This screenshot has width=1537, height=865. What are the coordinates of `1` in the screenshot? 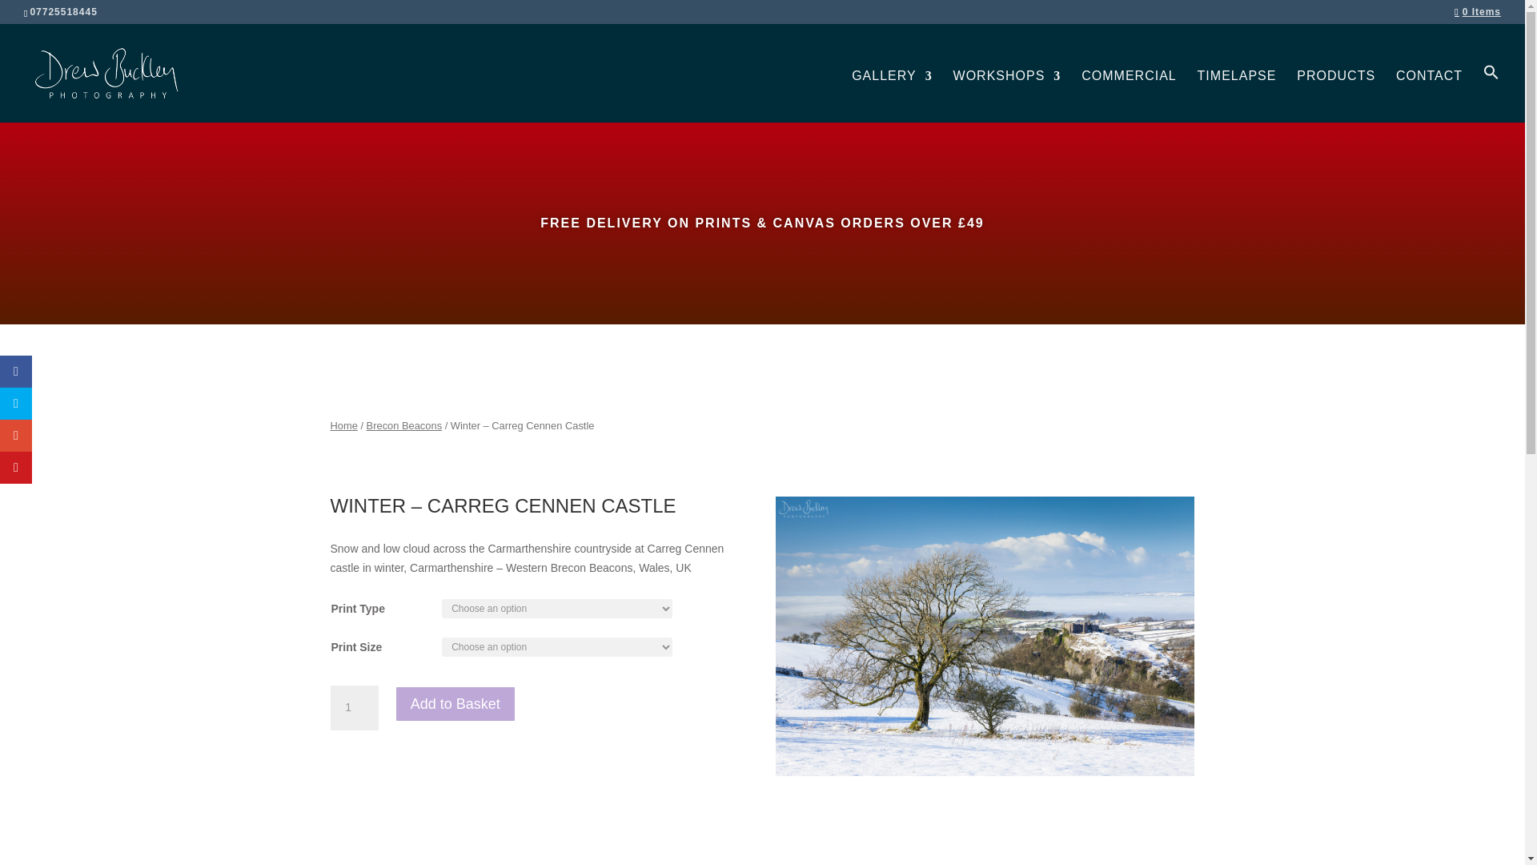 It's located at (354, 708).